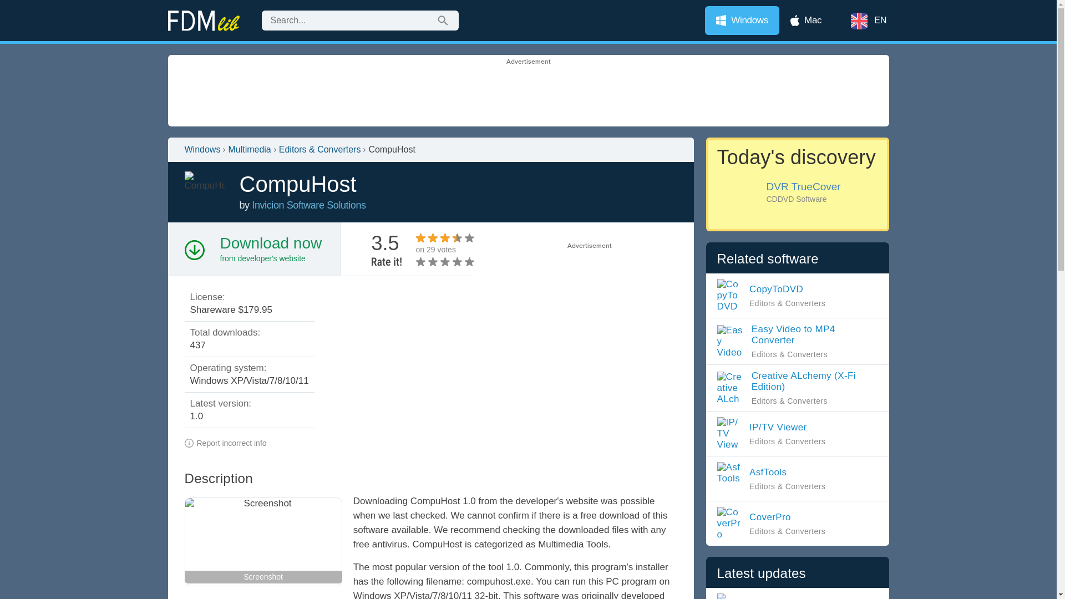 The image size is (1065, 599). I want to click on 4, so click(439, 262).